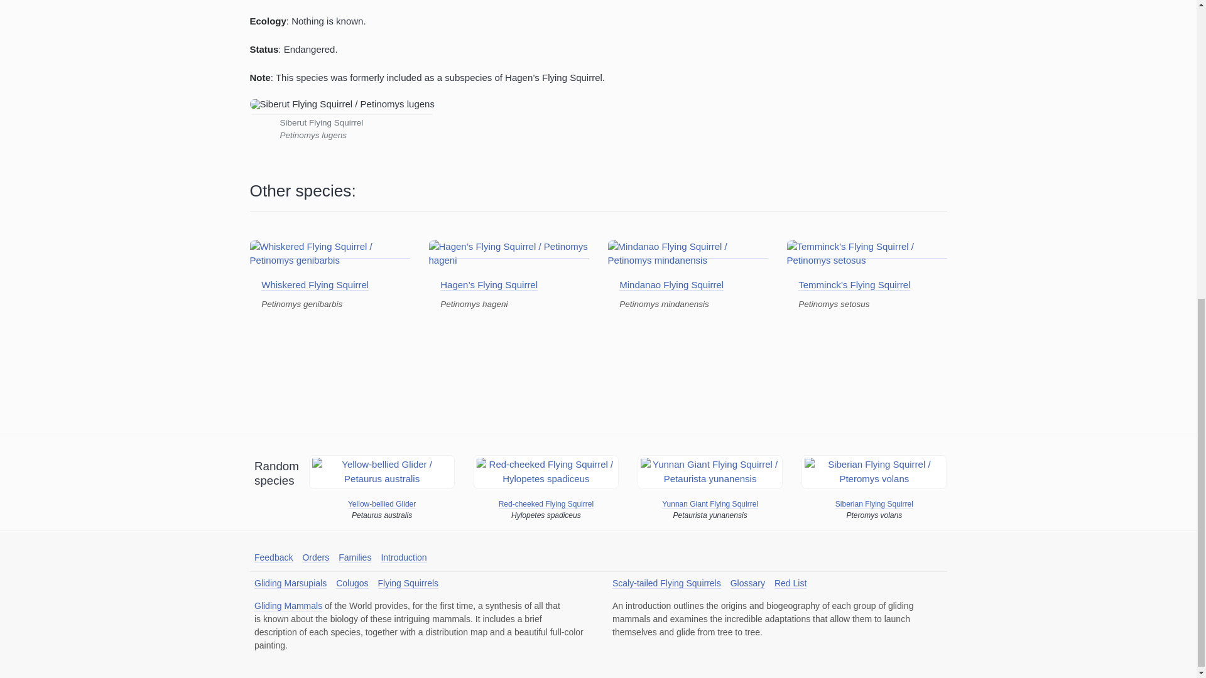 The width and height of the screenshot is (1206, 678). I want to click on Glossary, so click(747, 584).